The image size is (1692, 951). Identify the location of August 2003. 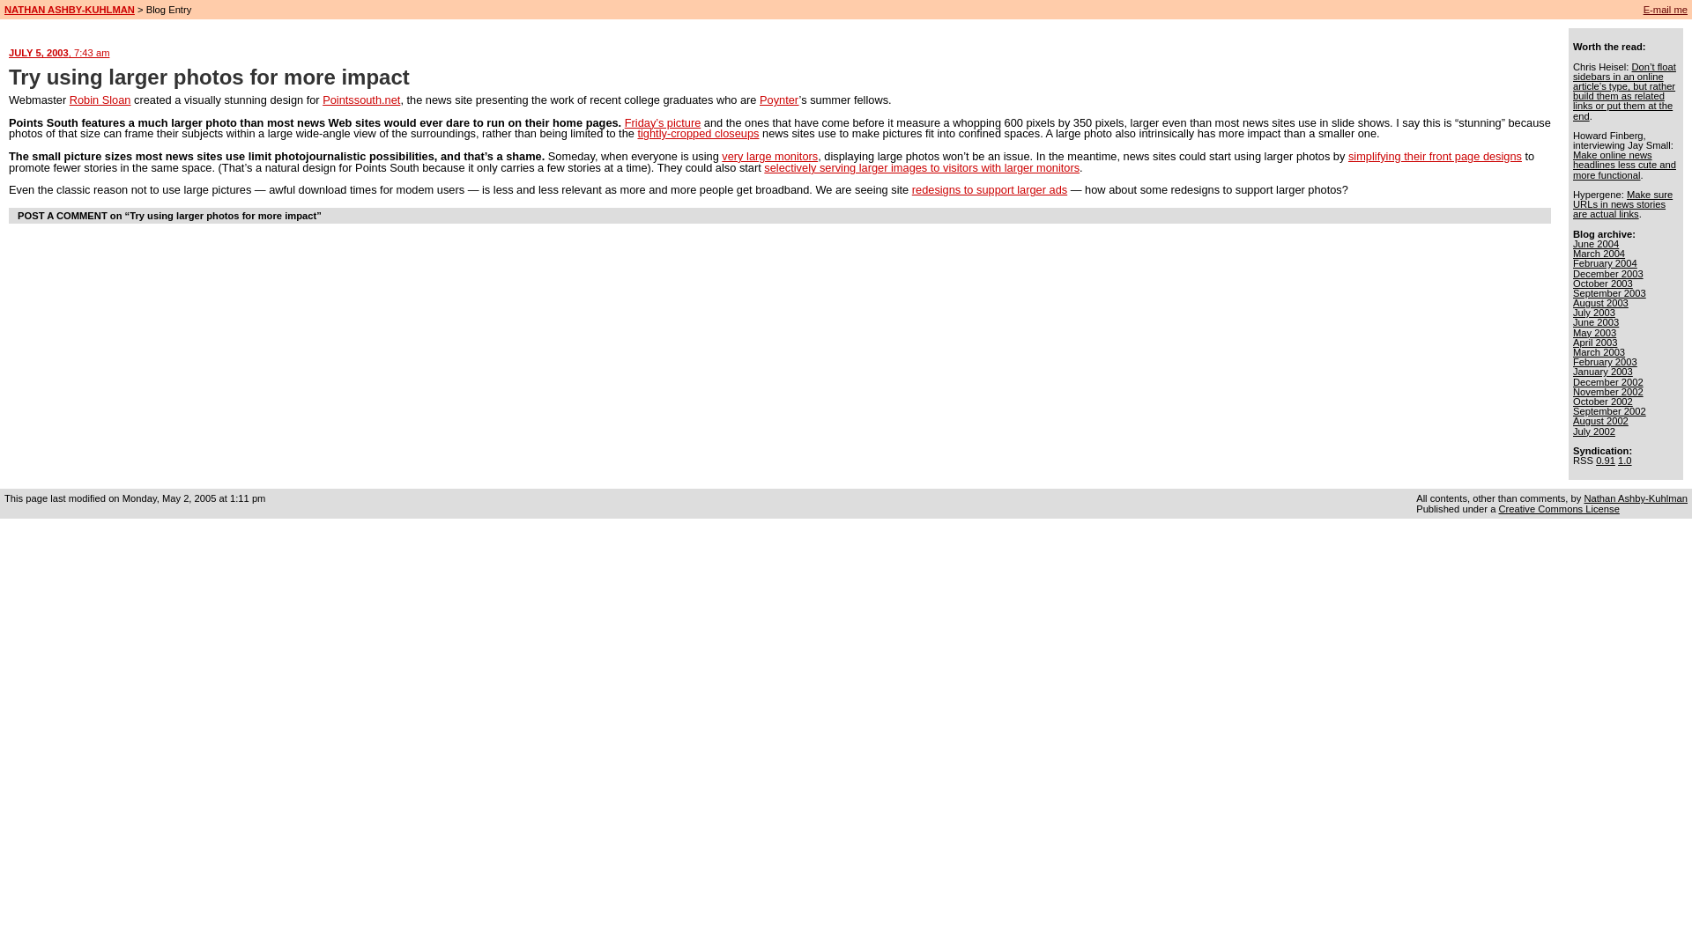
(1600, 303).